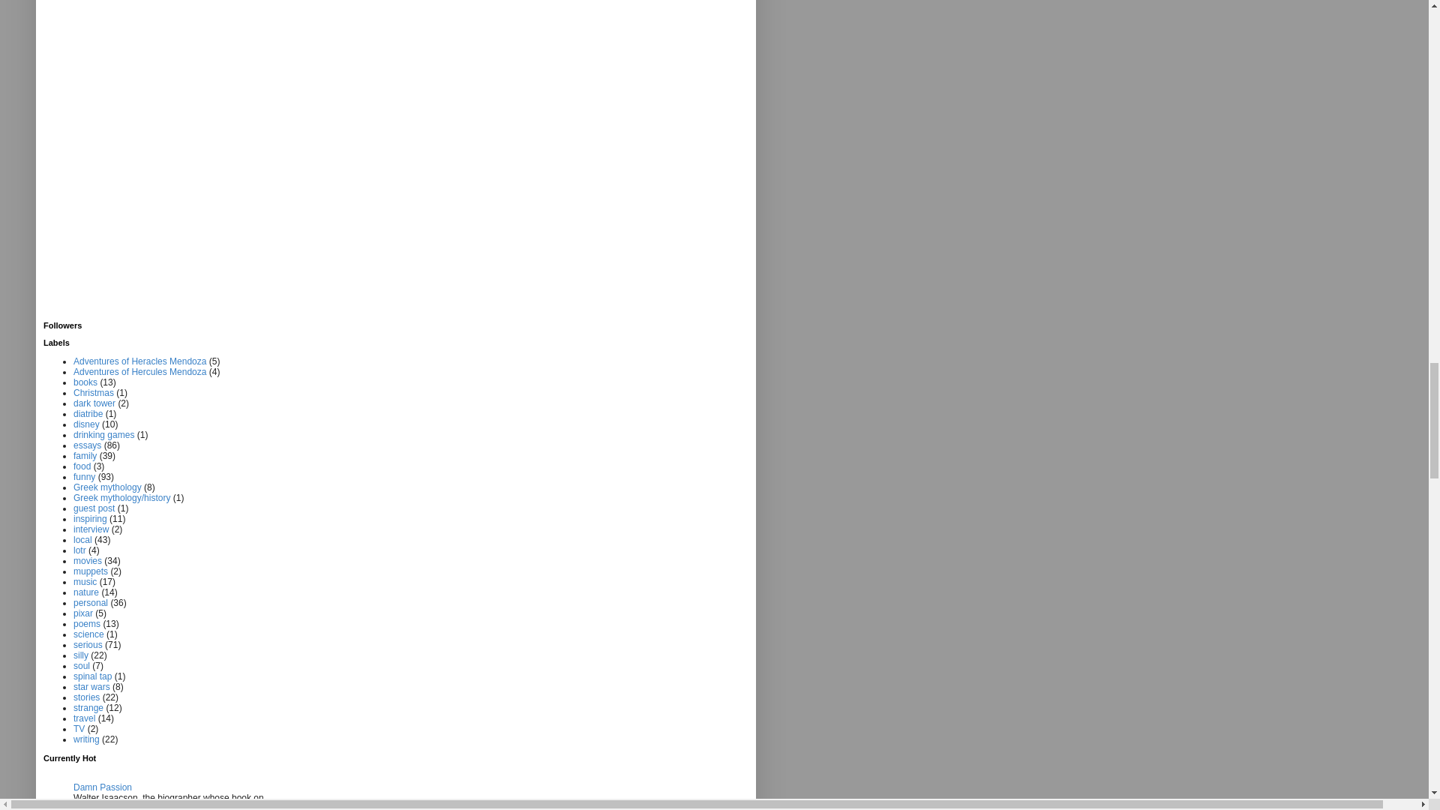  I want to click on dark tower, so click(94, 403).